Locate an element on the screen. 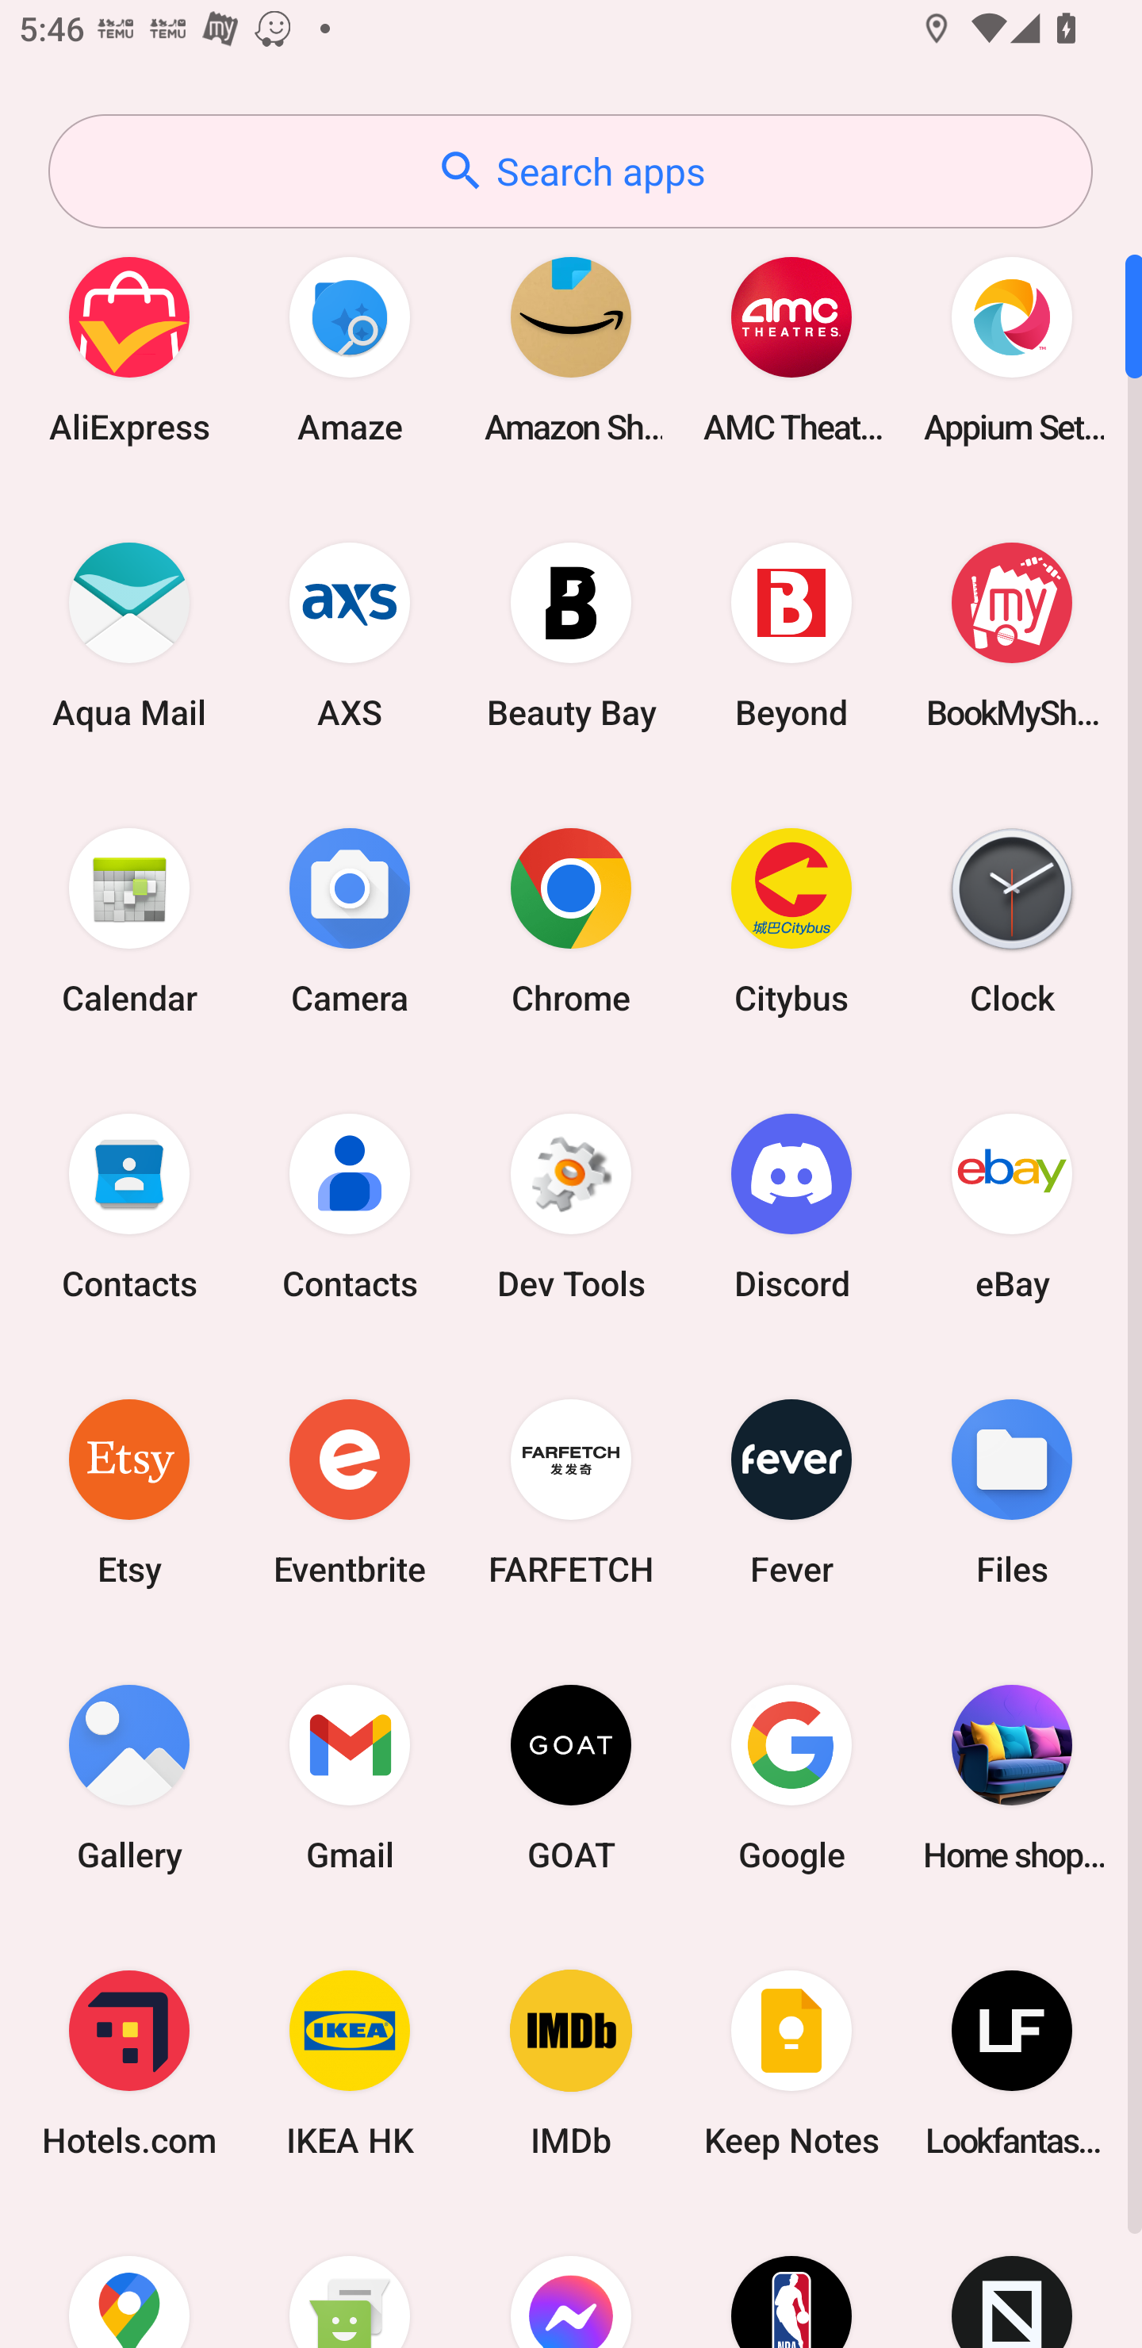 This screenshot has width=1142, height=2348. Google is located at coordinates (791, 1777).